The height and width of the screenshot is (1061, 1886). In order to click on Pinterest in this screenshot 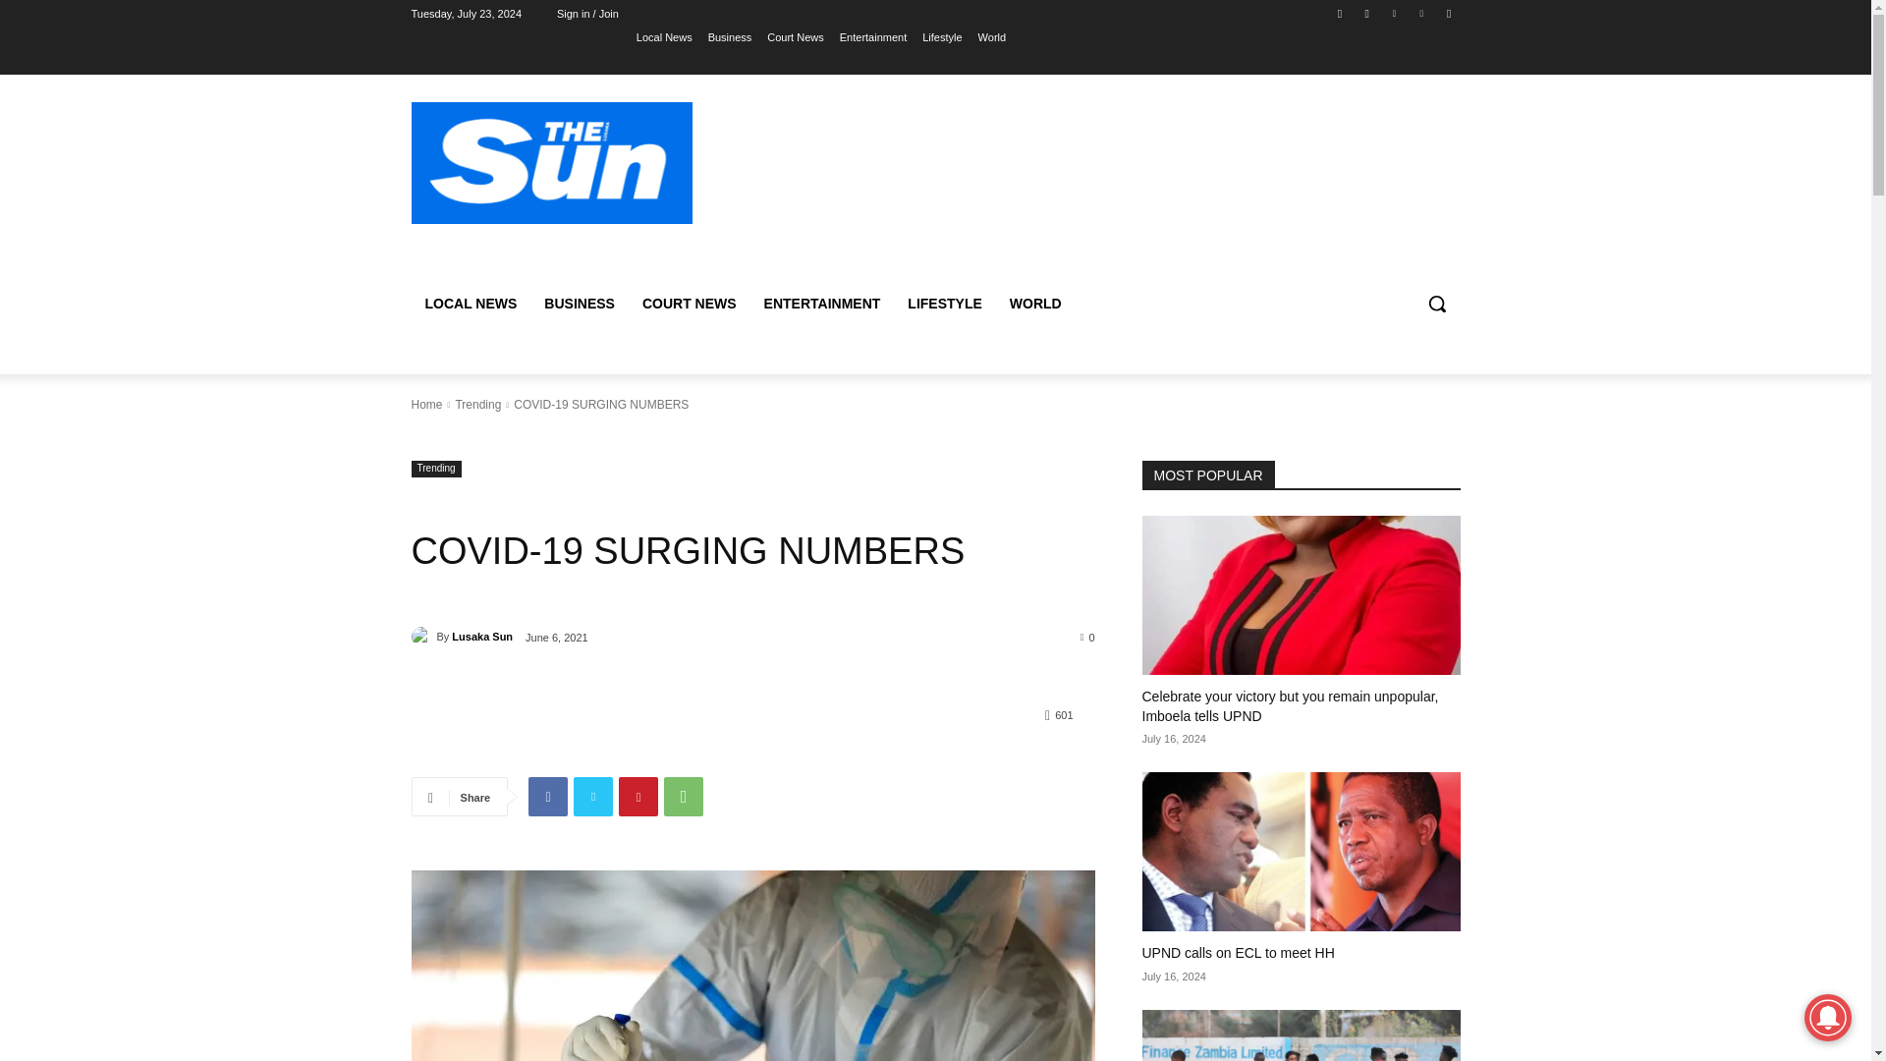, I will do `click(638, 796)`.